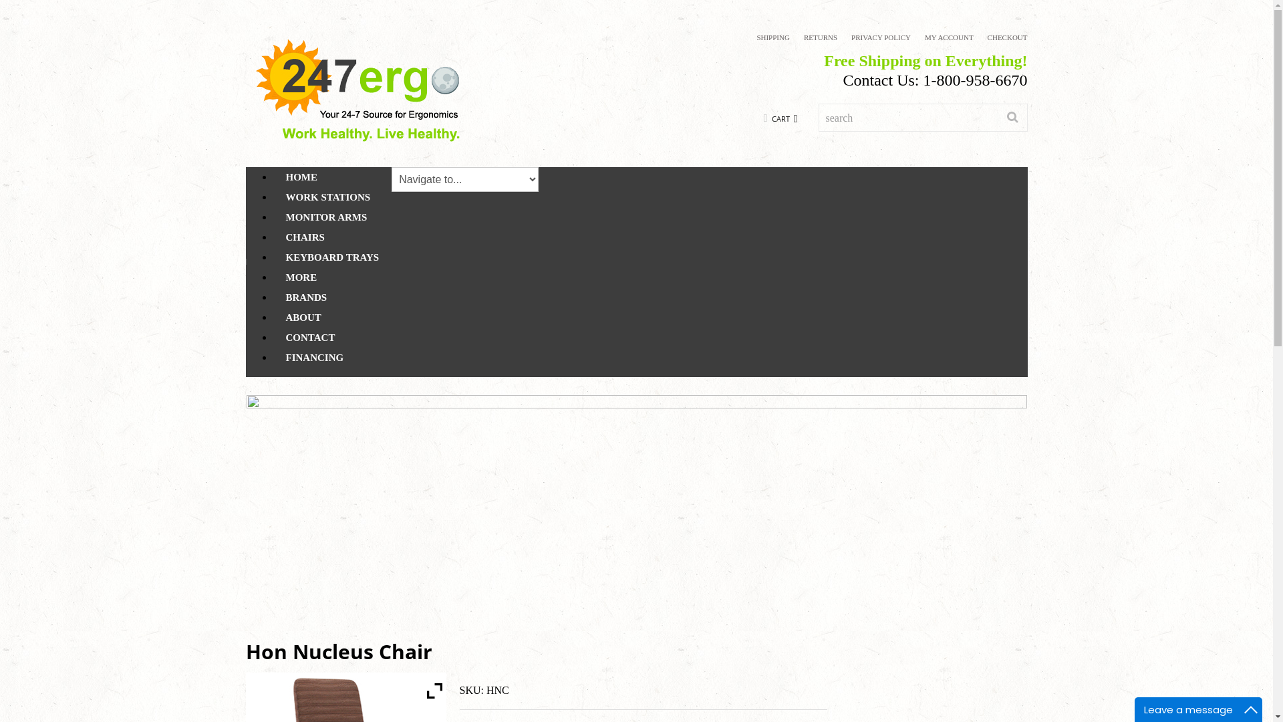 This screenshot has height=722, width=1283. I want to click on Go, so click(1014, 118).